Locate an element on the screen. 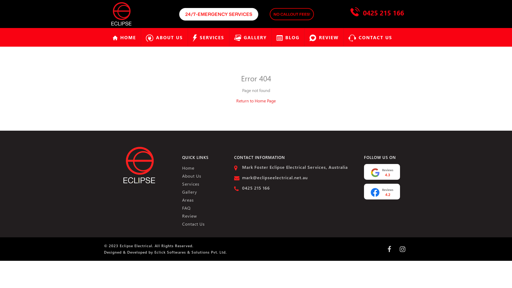  FAQ is located at coordinates (204, 208).